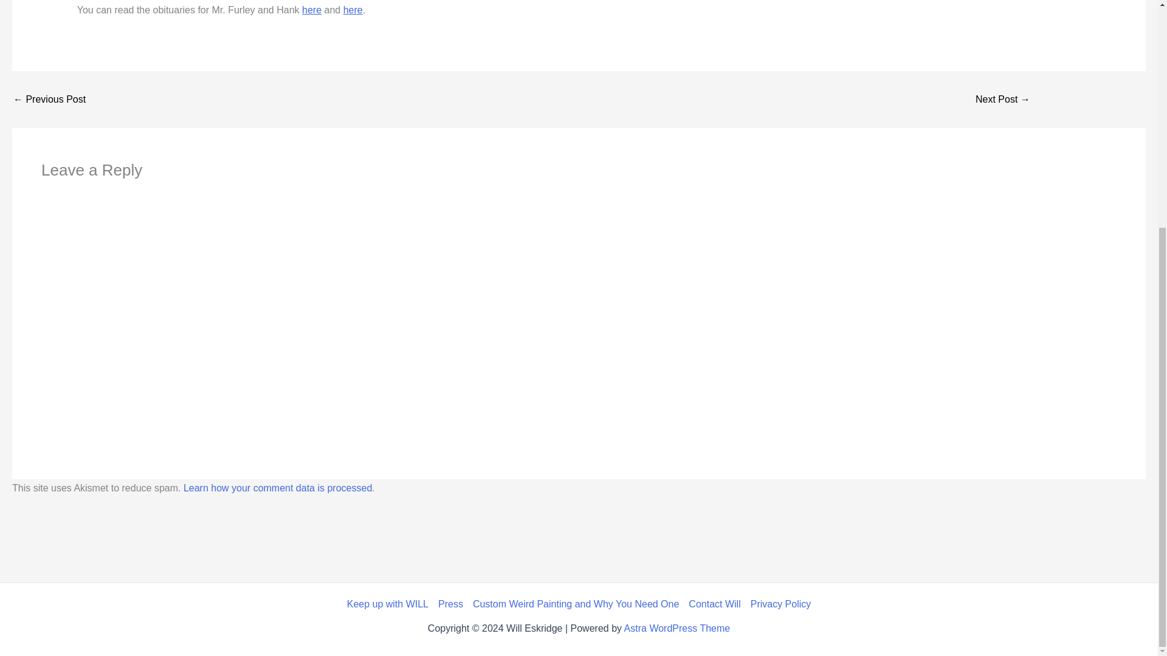 The height and width of the screenshot is (656, 1167). I want to click on Press, so click(450, 604).